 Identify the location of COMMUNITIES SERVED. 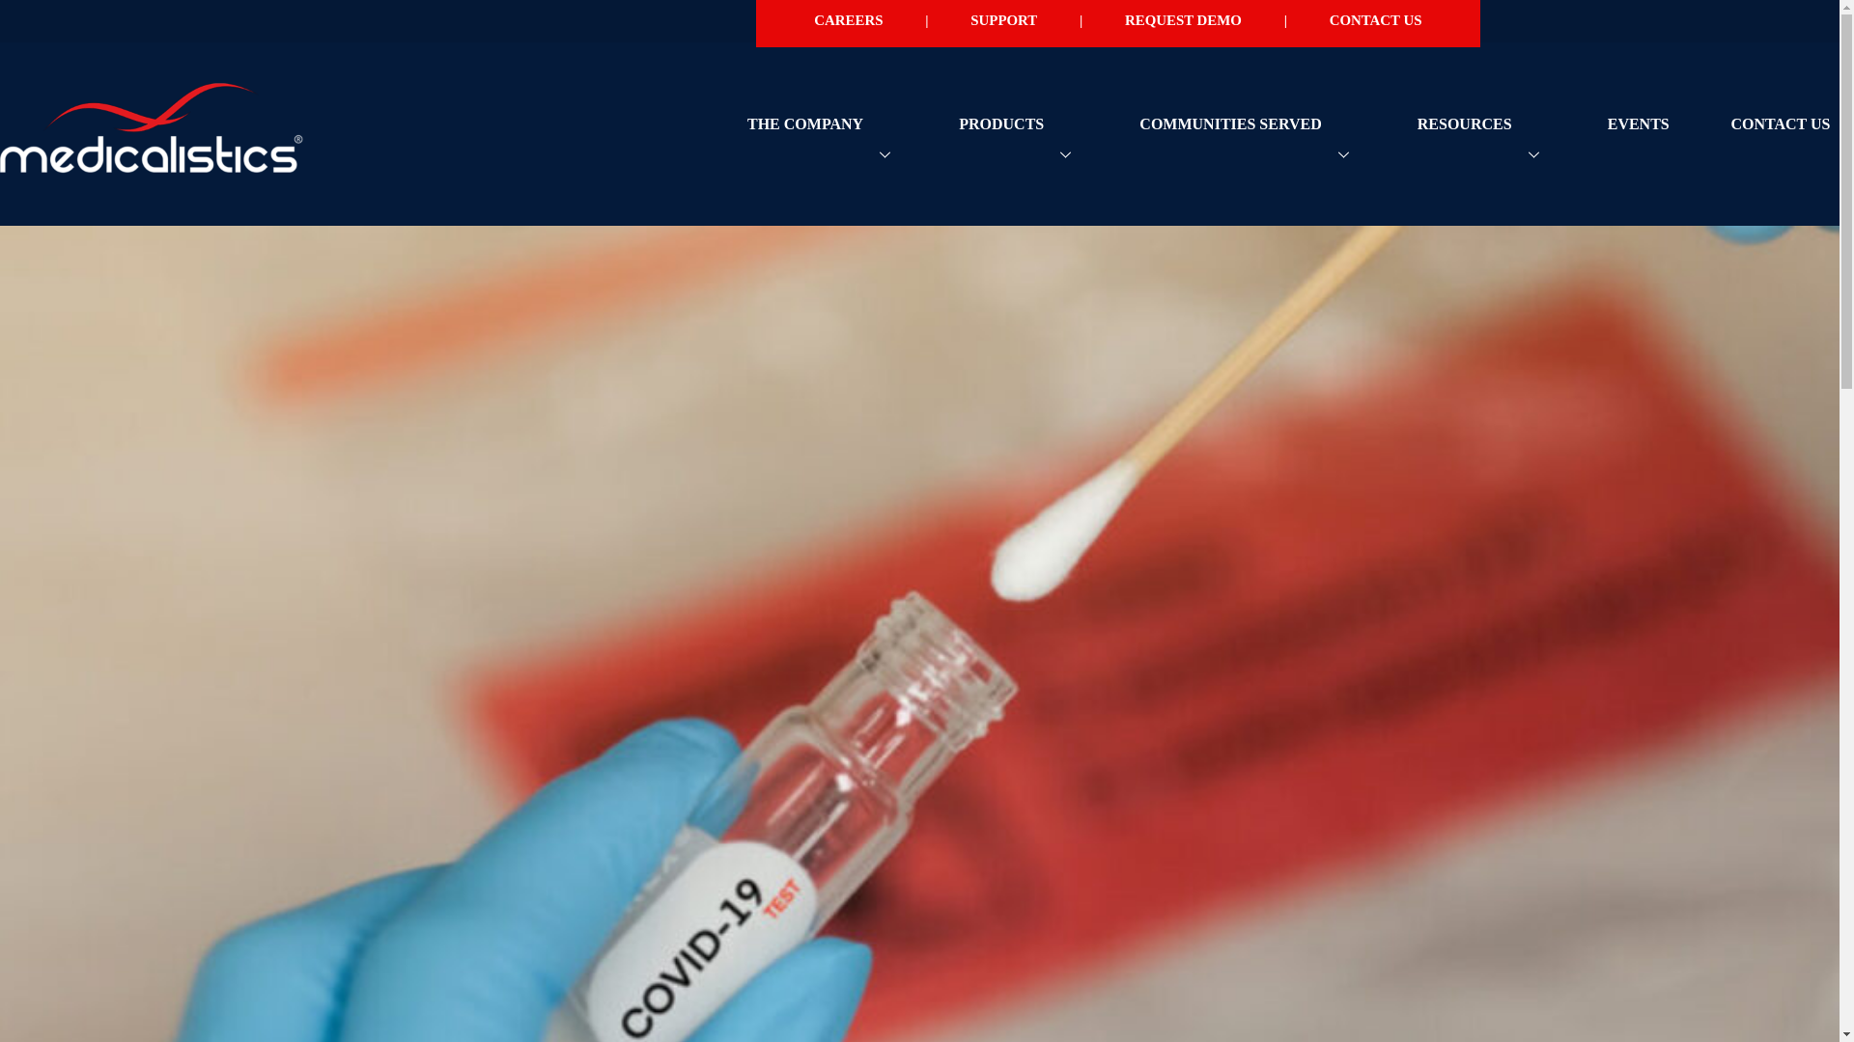
(1248, 152).